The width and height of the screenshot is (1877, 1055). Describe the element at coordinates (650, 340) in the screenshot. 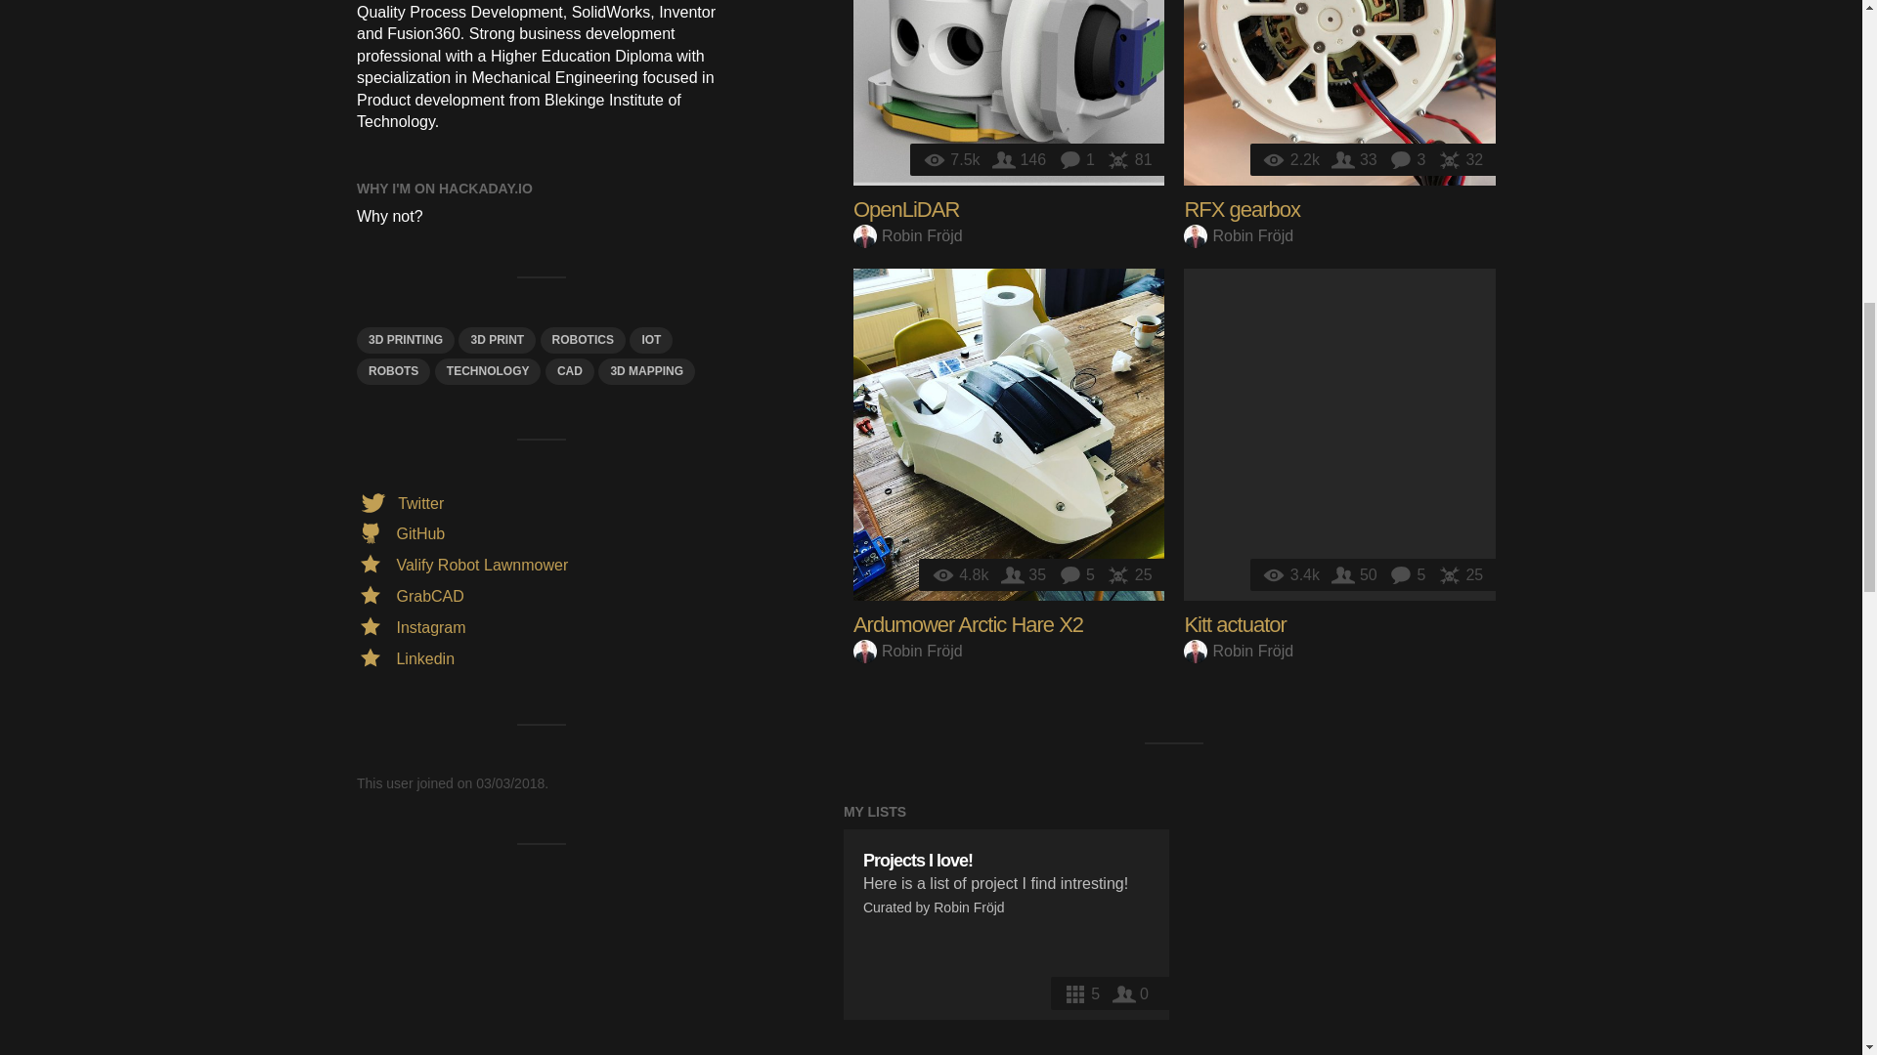

I see `IOT` at that location.